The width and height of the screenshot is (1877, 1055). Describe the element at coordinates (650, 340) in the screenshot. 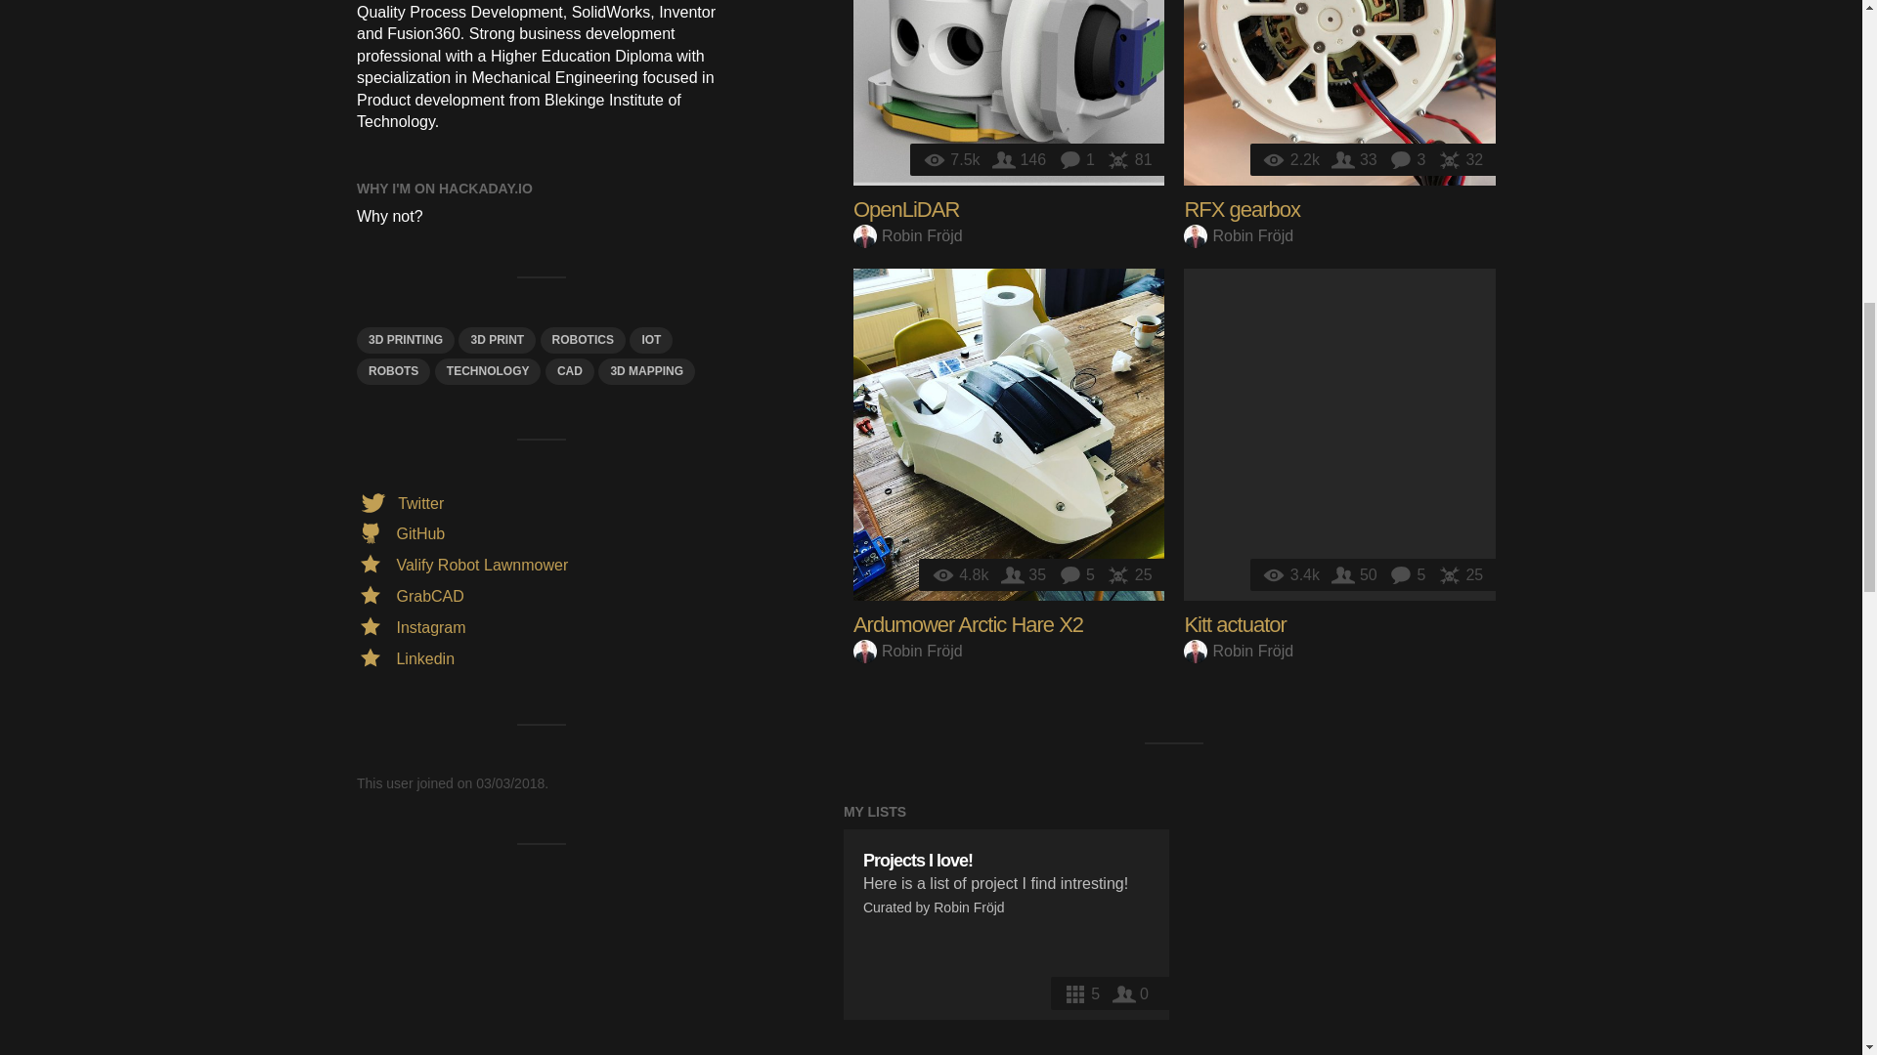

I see `IOT` at that location.